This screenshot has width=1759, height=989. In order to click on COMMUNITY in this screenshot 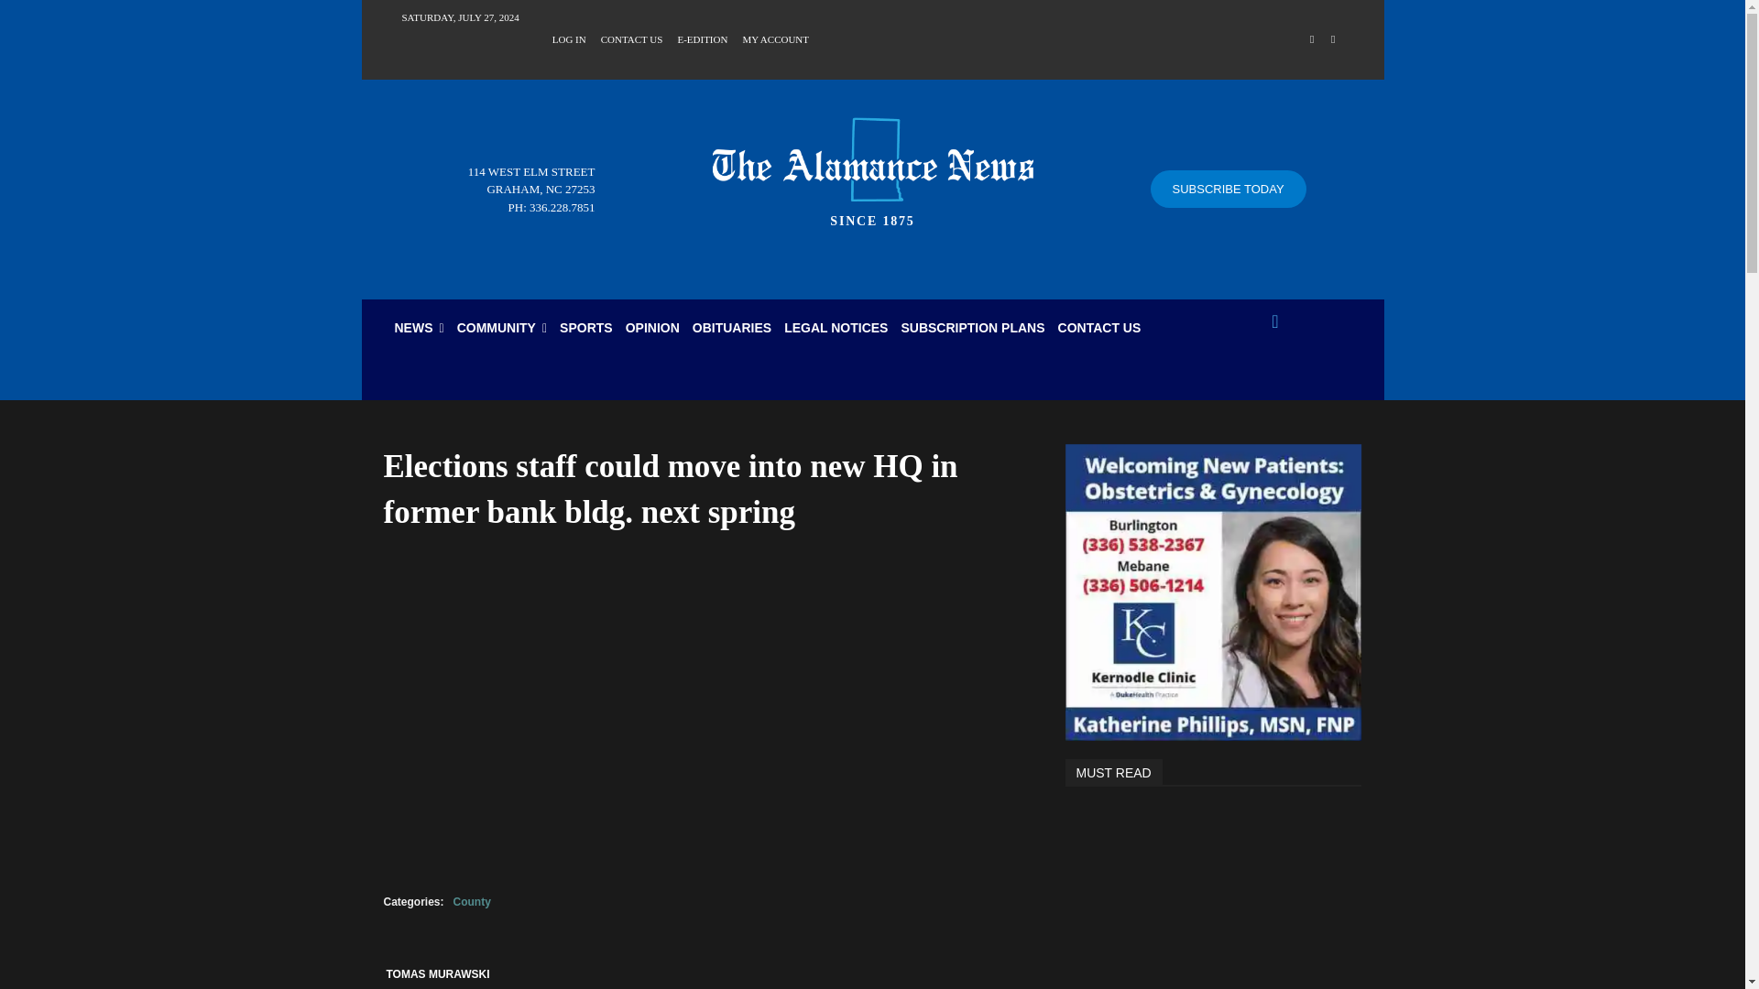, I will do `click(502, 328)`.